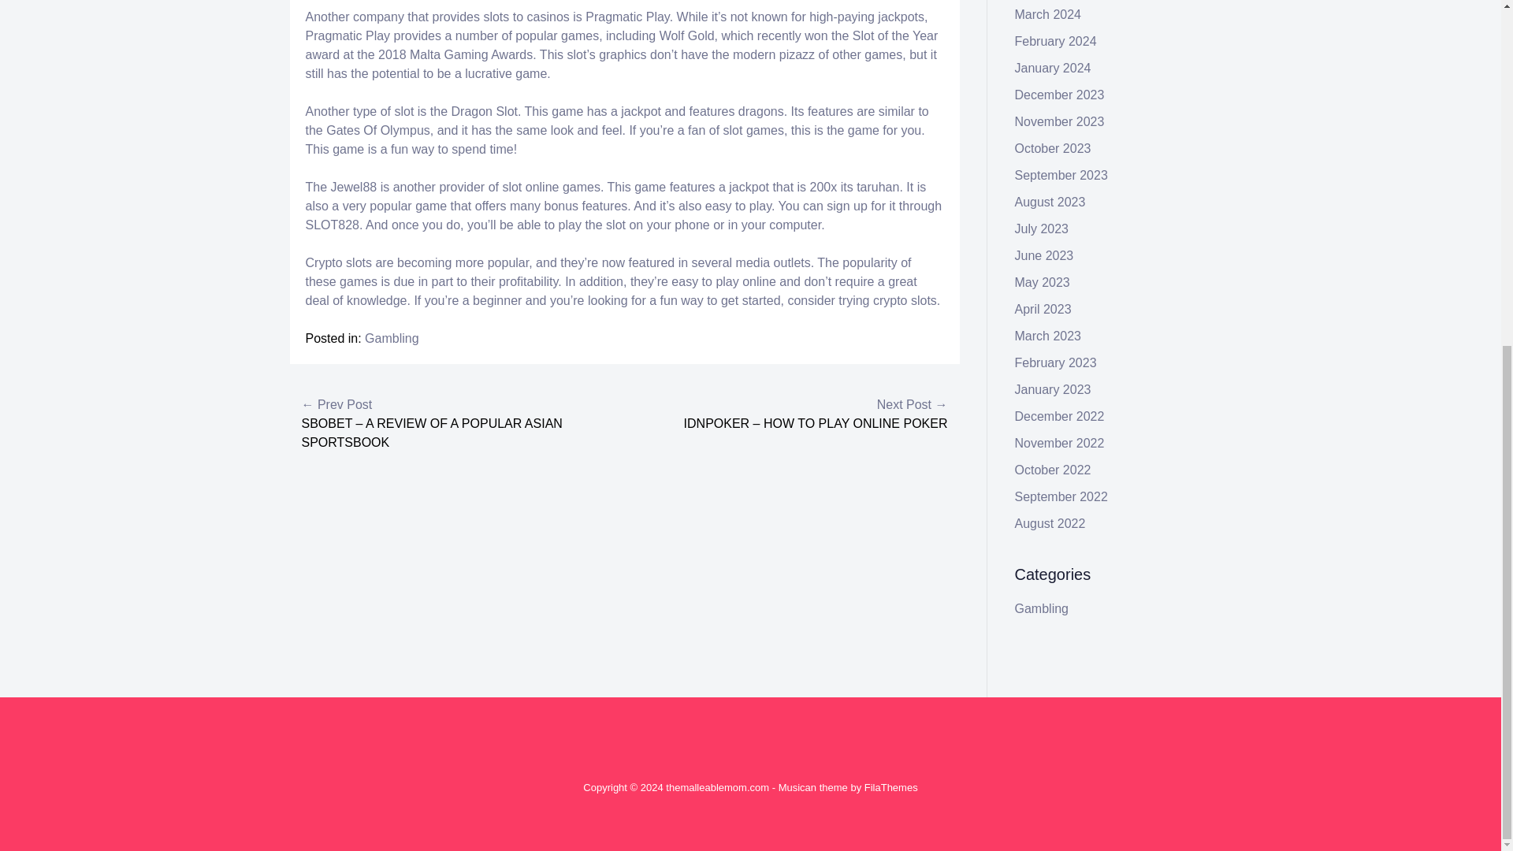 This screenshot has width=1513, height=851. What do you see at coordinates (1045, 255) in the screenshot?
I see `June 2023` at bounding box center [1045, 255].